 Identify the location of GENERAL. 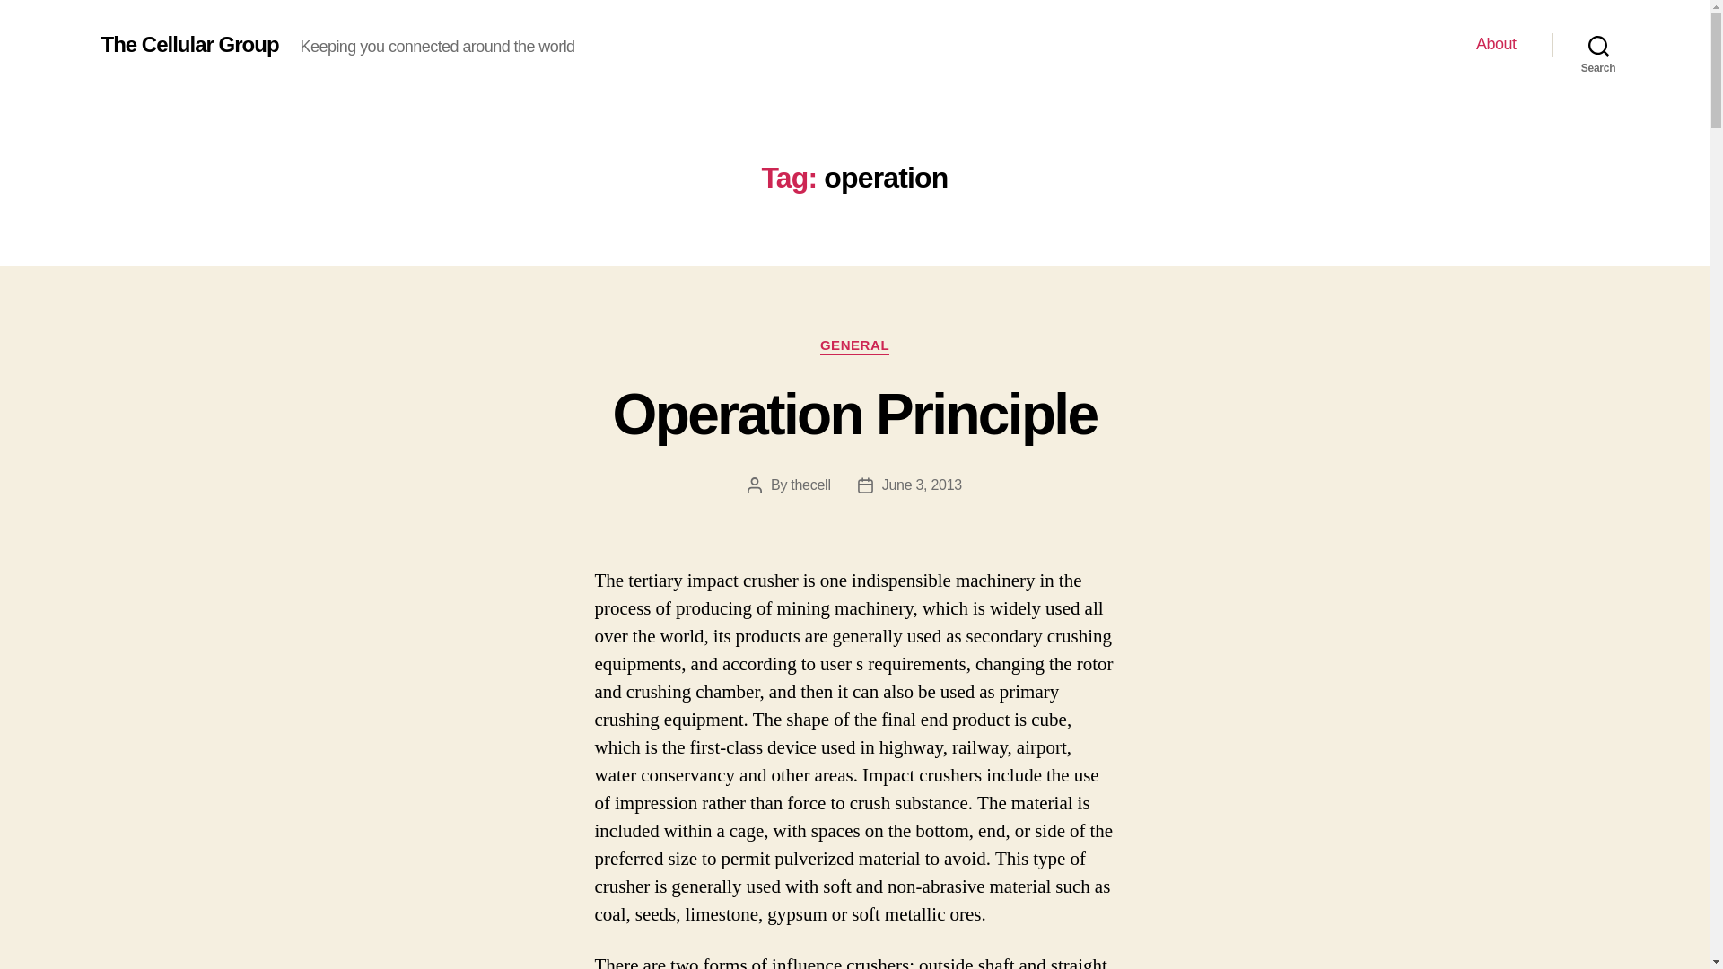
(854, 346).